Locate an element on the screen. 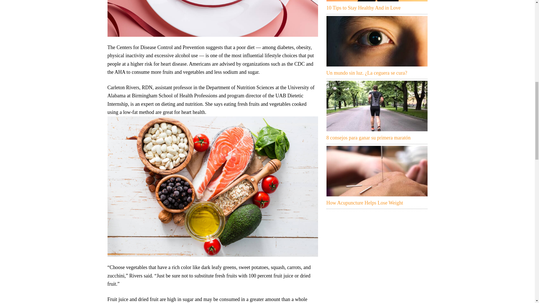 This screenshot has height=303, width=539. How Acupuncture Helps Lose Weight is located at coordinates (377, 171).